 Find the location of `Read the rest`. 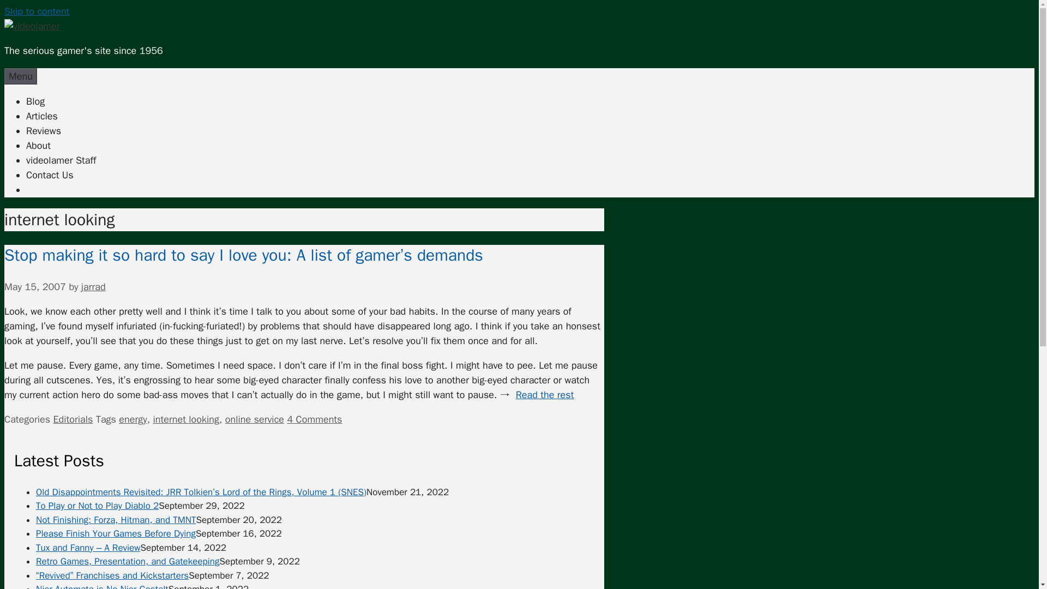

Read the rest is located at coordinates (545, 395).